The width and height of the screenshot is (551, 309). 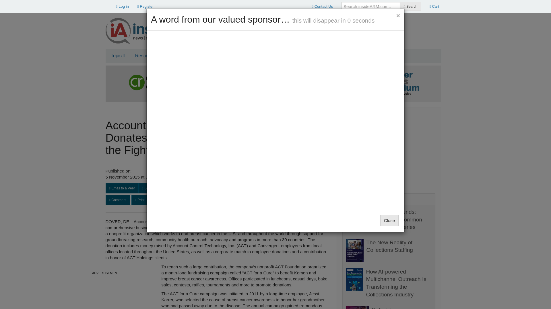 What do you see at coordinates (182, 56) in the screenshot?
I see `Advertise` at bounding box center [182, 56].